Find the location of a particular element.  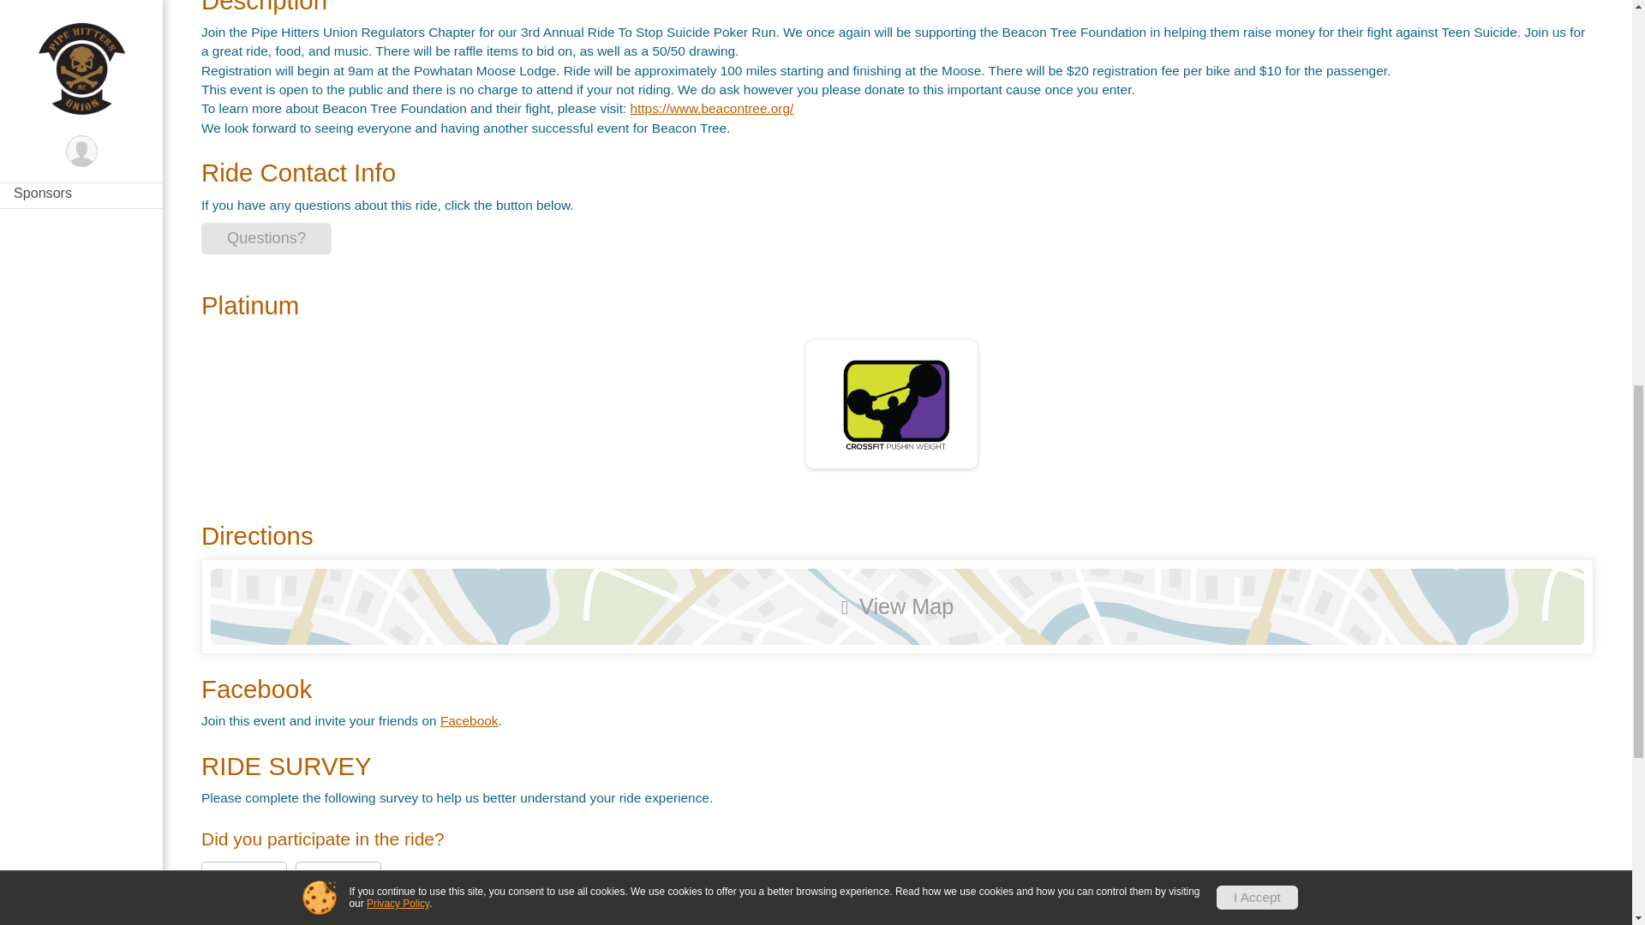

View Map is located at coordinates (896, 606).